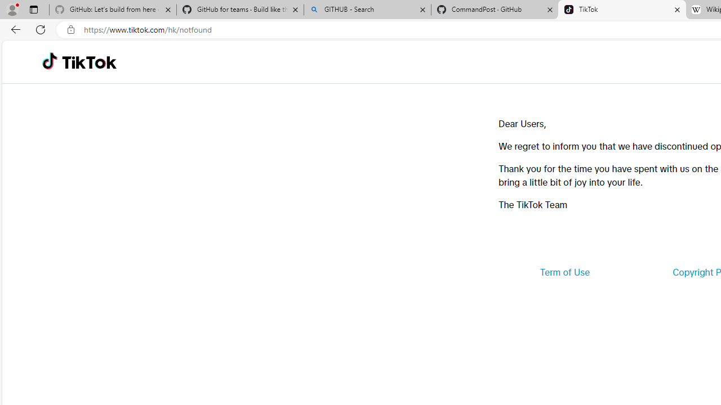  What do you see at coordinates (564, 272) in the screenshot?
I see `Term of Use` at bounding box center [564, 272].